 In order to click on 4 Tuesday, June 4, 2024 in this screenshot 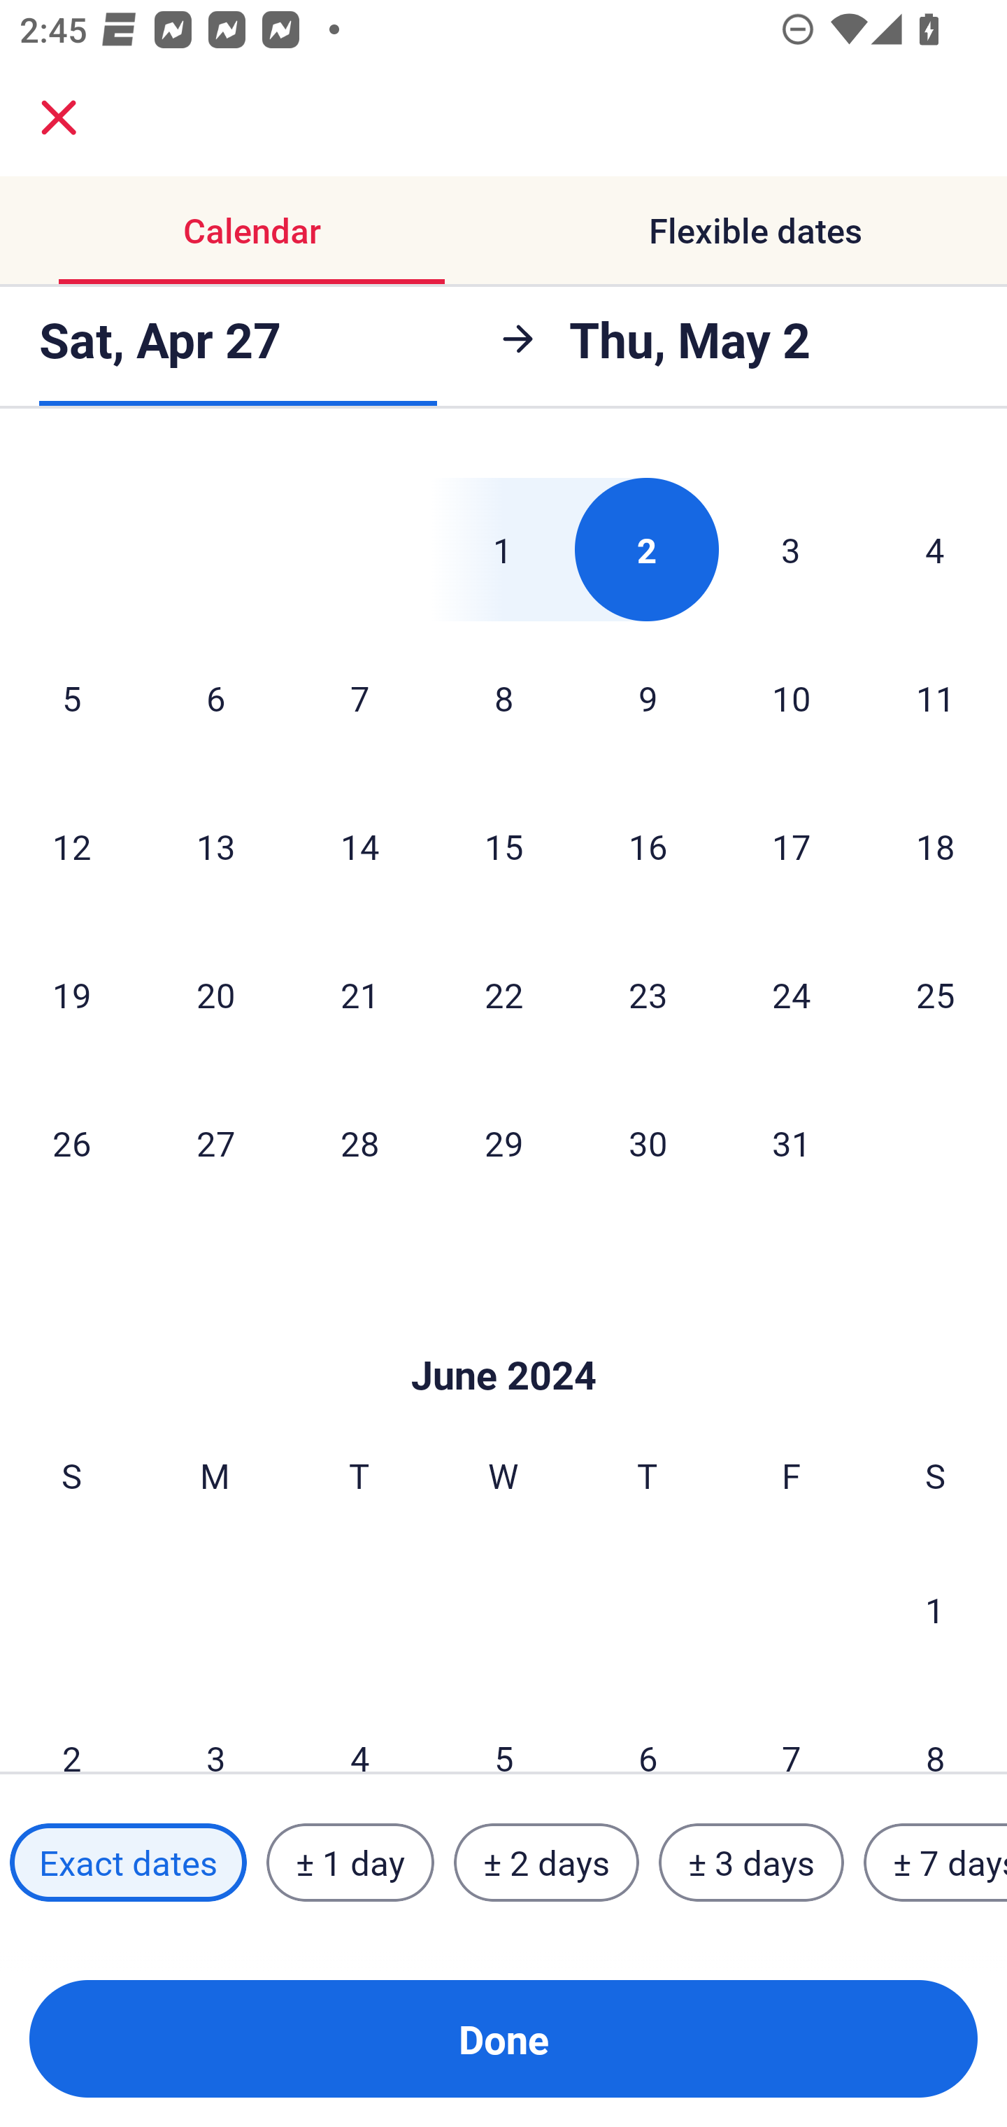, I will do `click(359, 1729)`.